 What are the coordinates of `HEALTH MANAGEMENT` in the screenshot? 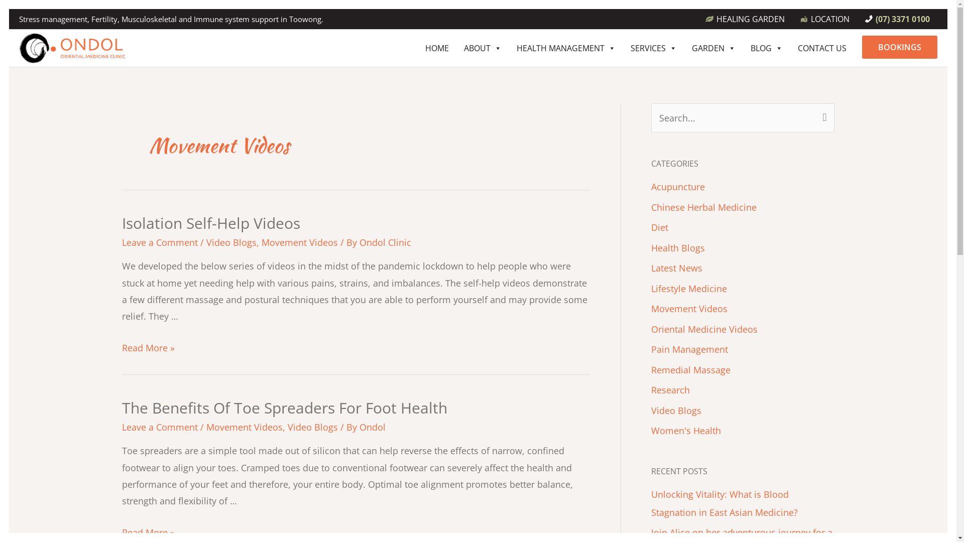 It's located at (566, 48).